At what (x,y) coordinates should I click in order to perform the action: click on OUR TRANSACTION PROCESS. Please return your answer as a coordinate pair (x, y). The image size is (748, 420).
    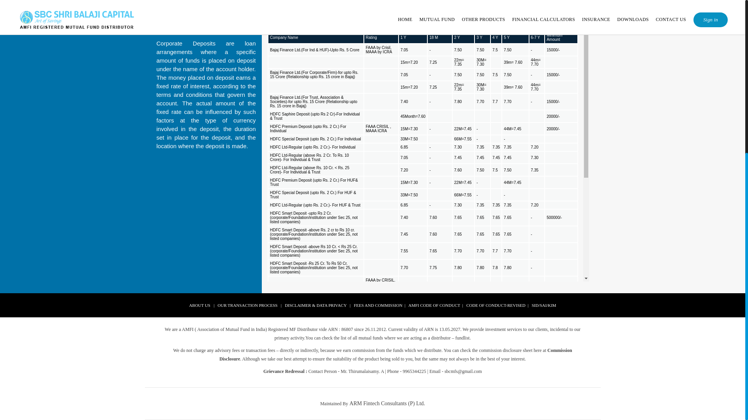
    Looking at the image, I should click on (247, 305).